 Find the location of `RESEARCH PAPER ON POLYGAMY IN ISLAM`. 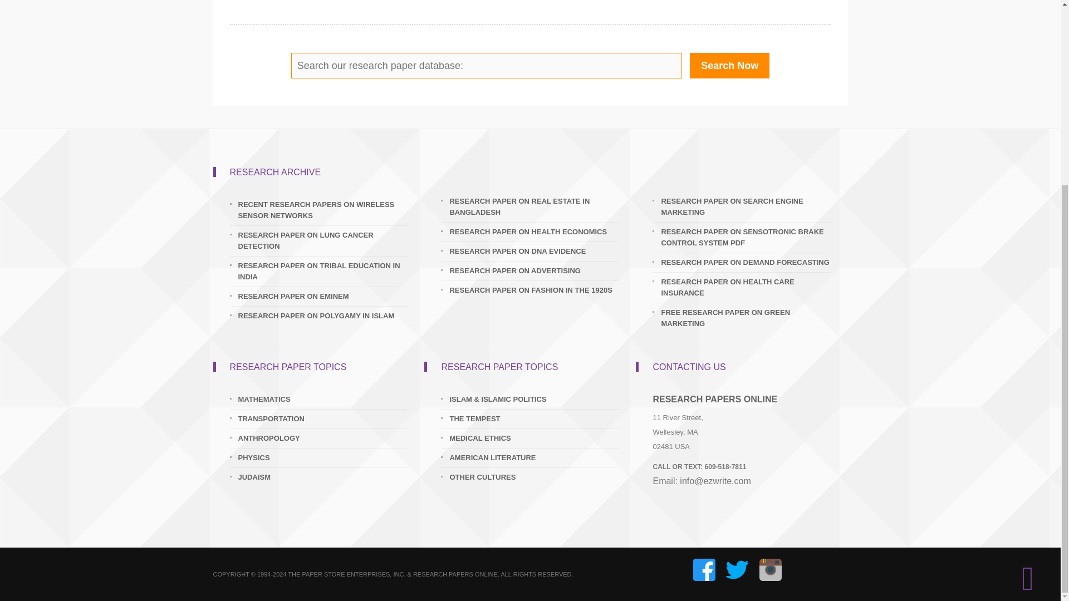

RESEARCH PAPER ON POLYGAMY IN ISLAM is located at coordinates (323, 316).